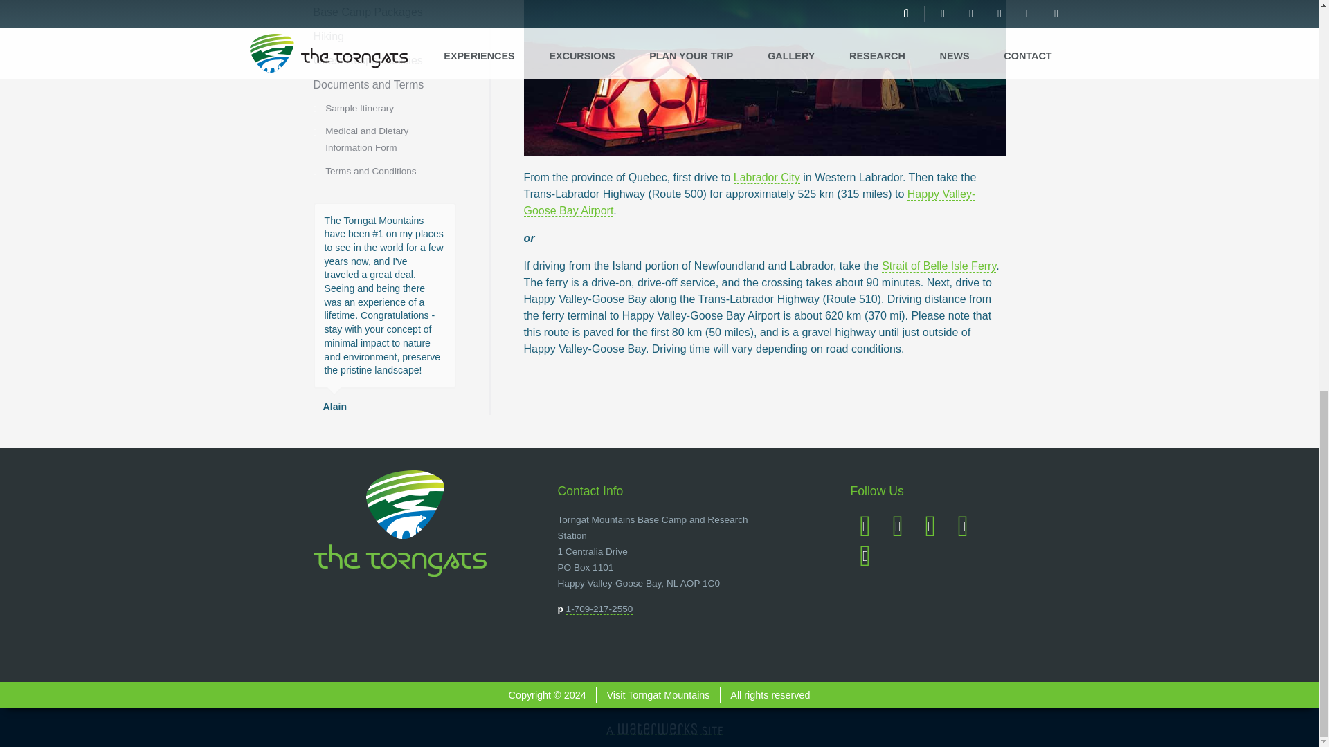  What do you see at coordinates (327, 36) in the screenshot?
I see `Hiking` at bounding box center [327, 36].